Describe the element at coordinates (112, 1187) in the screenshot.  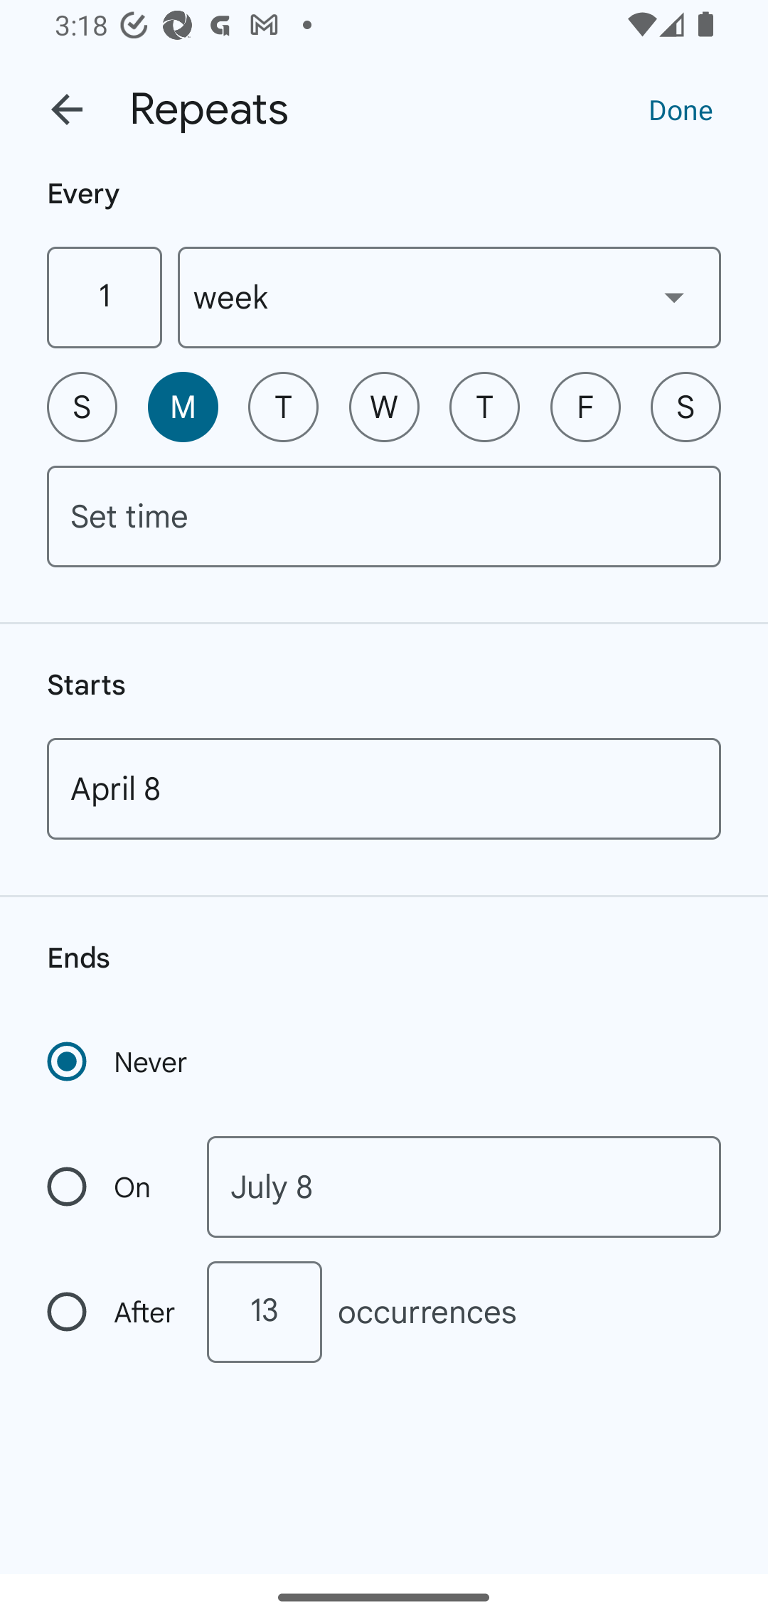
I see `On Recurrence ends on a specific date` at that location.